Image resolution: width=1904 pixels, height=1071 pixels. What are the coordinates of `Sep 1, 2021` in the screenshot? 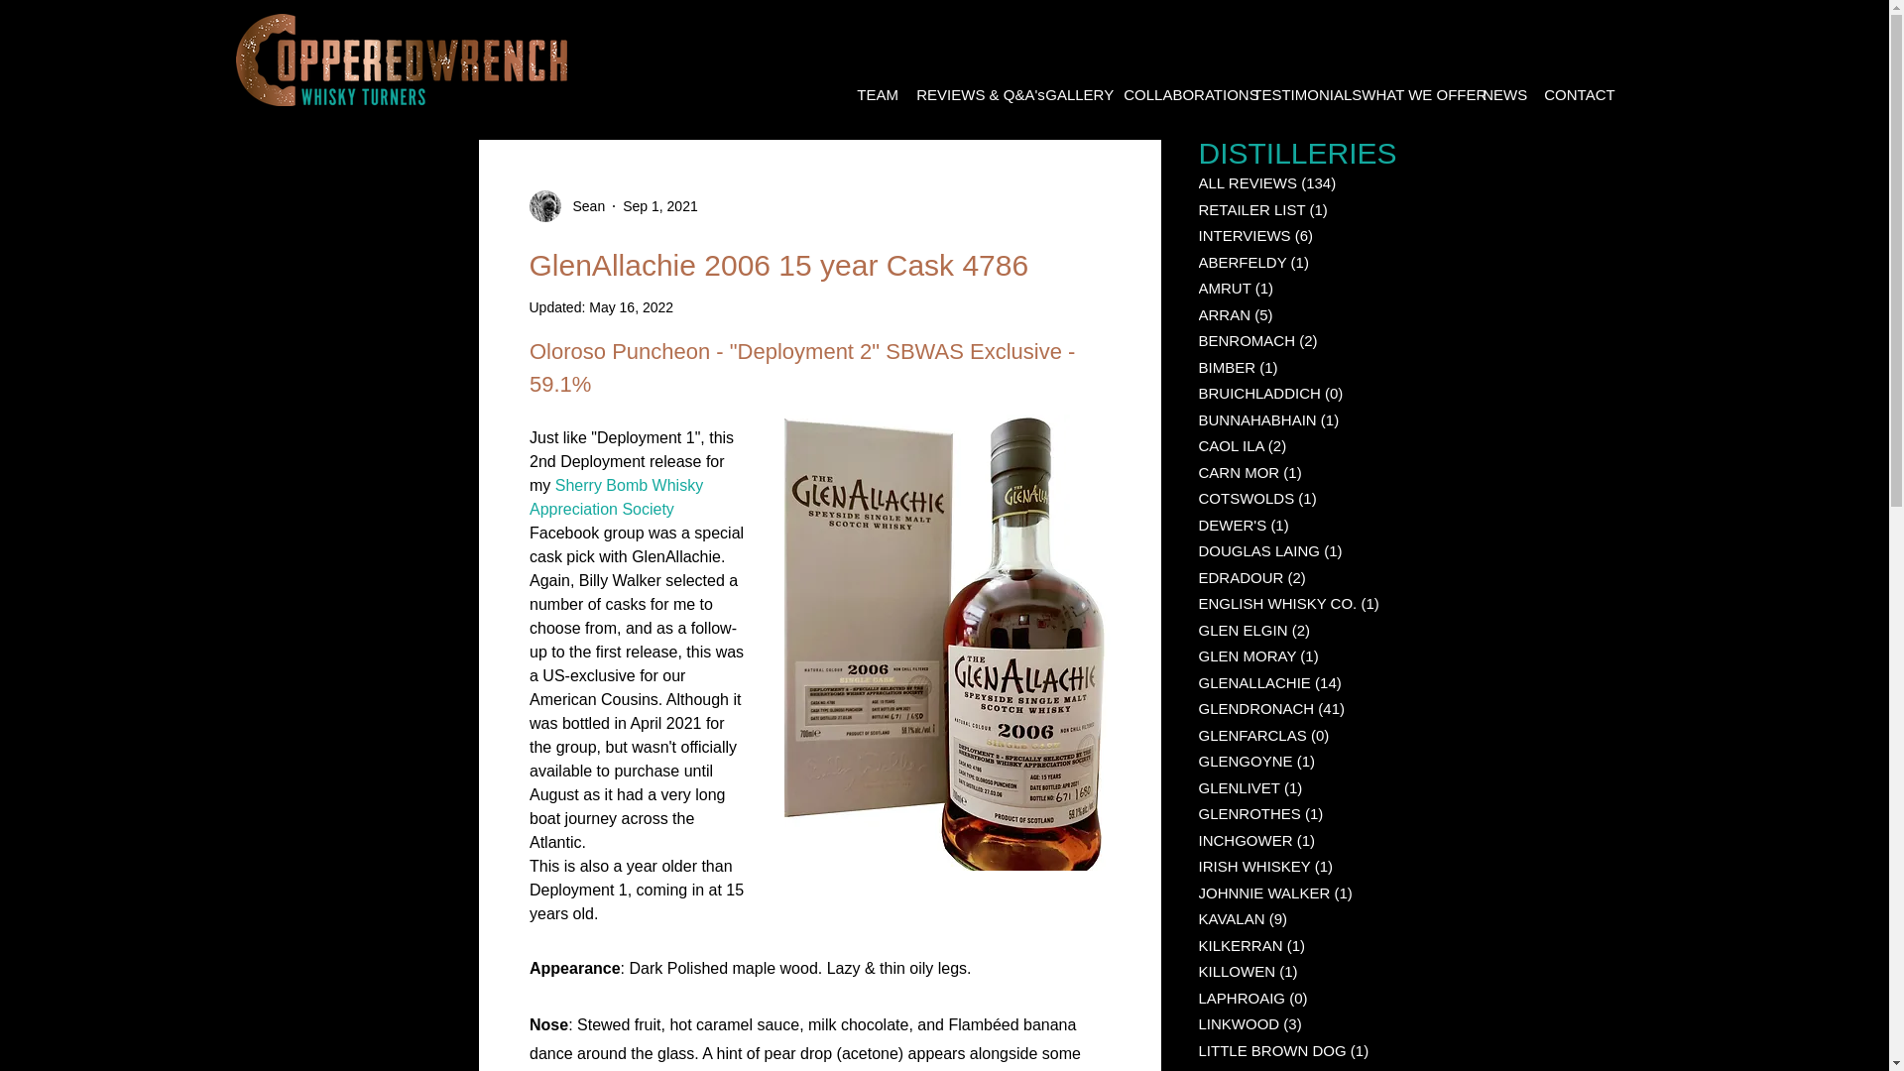 It's located at (660, 206).